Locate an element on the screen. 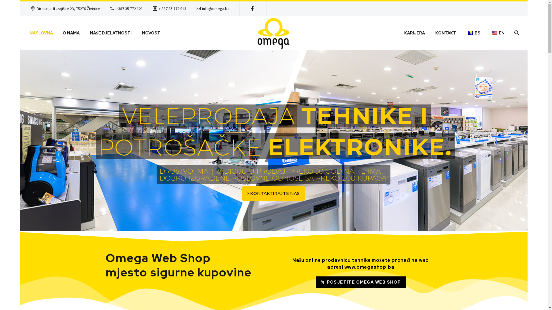  EN is located at coordinates (498, 33).